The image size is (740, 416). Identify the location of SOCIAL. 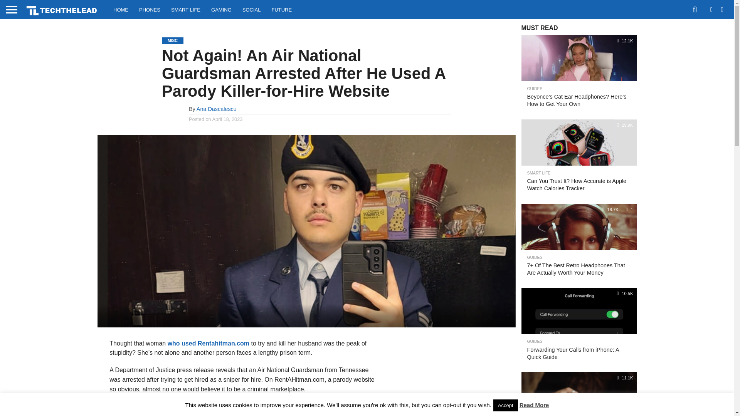
(251, 9).